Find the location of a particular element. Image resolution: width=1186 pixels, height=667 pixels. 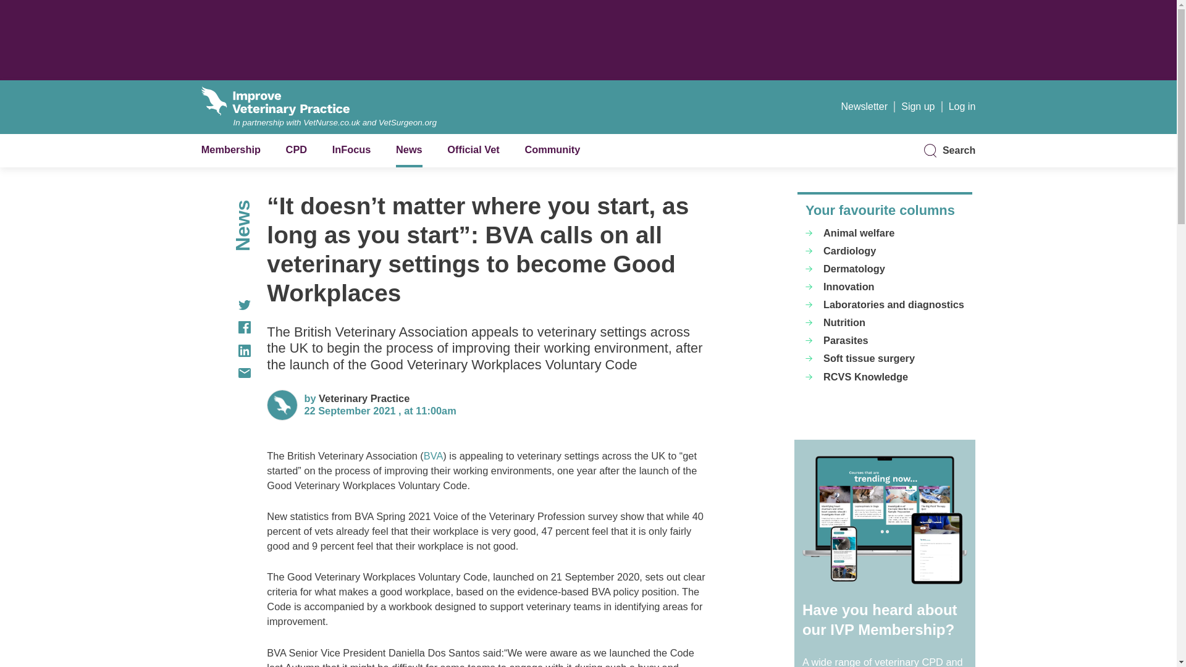

Share on Facebook is located at coordinates (226, 327).